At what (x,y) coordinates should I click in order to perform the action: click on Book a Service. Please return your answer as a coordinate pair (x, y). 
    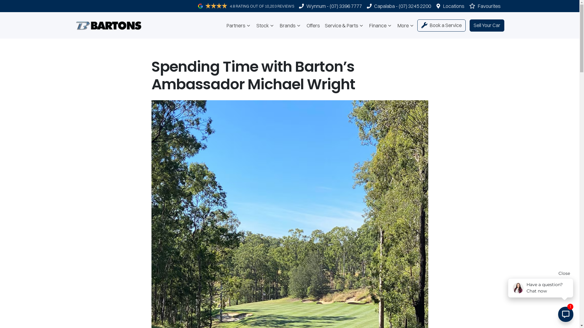
    Looking at the image, I should click on (442, 26).